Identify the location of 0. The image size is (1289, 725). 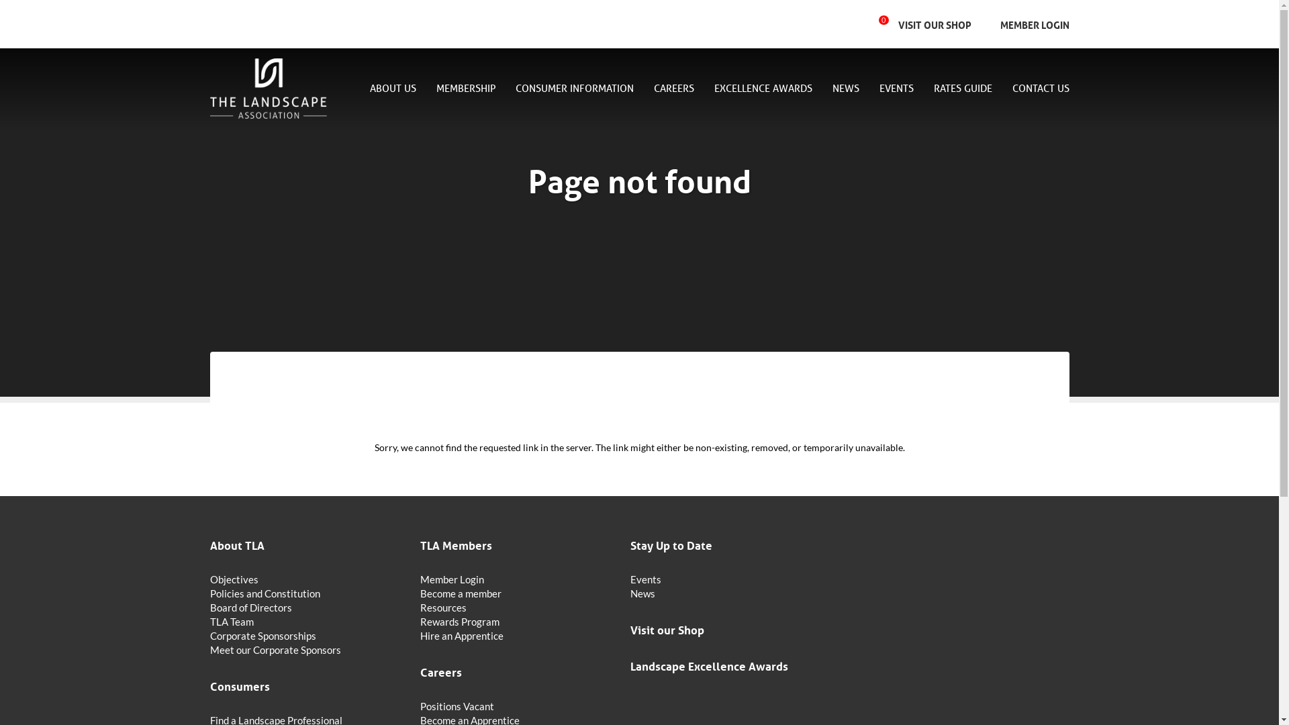
(888, 24).